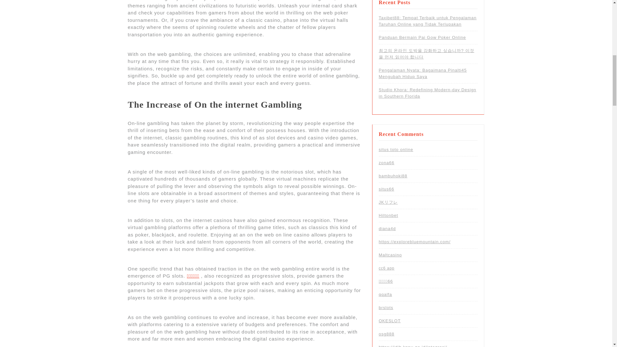 The image size is (617, 347). I want to click on situs toto online, so click(396, 149).